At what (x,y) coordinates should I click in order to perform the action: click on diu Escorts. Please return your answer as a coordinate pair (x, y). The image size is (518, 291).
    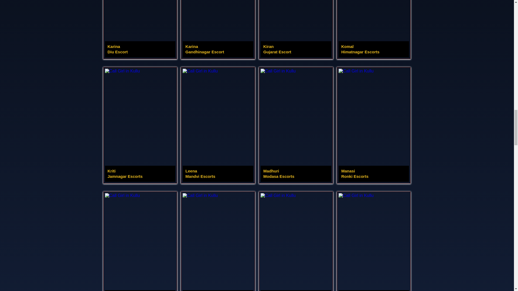
    Looking at the image, I should click on (218, 29).